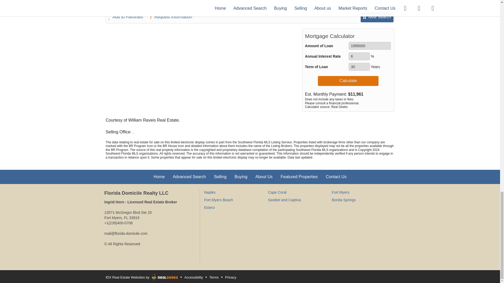 The image size is (504, 283). What do you see at coordinates (370, 46) in the screenshot?
I see `1995000` at bounding box center [370, 46].